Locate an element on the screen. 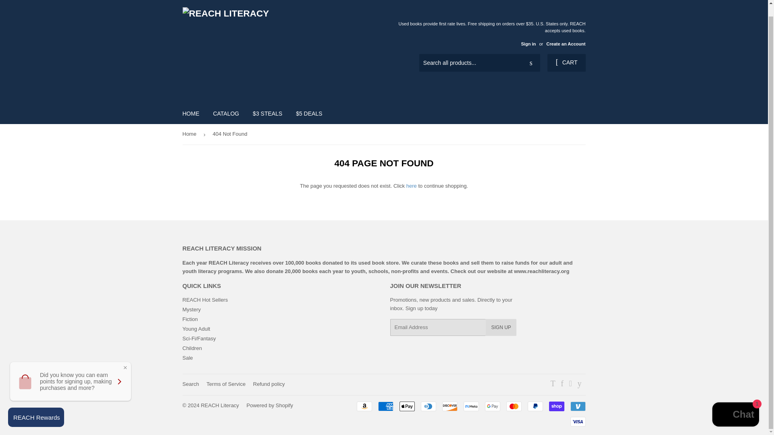 The height and width of the screenshot is (435, 774). Apple Pay is located at coordinates (406, 406).